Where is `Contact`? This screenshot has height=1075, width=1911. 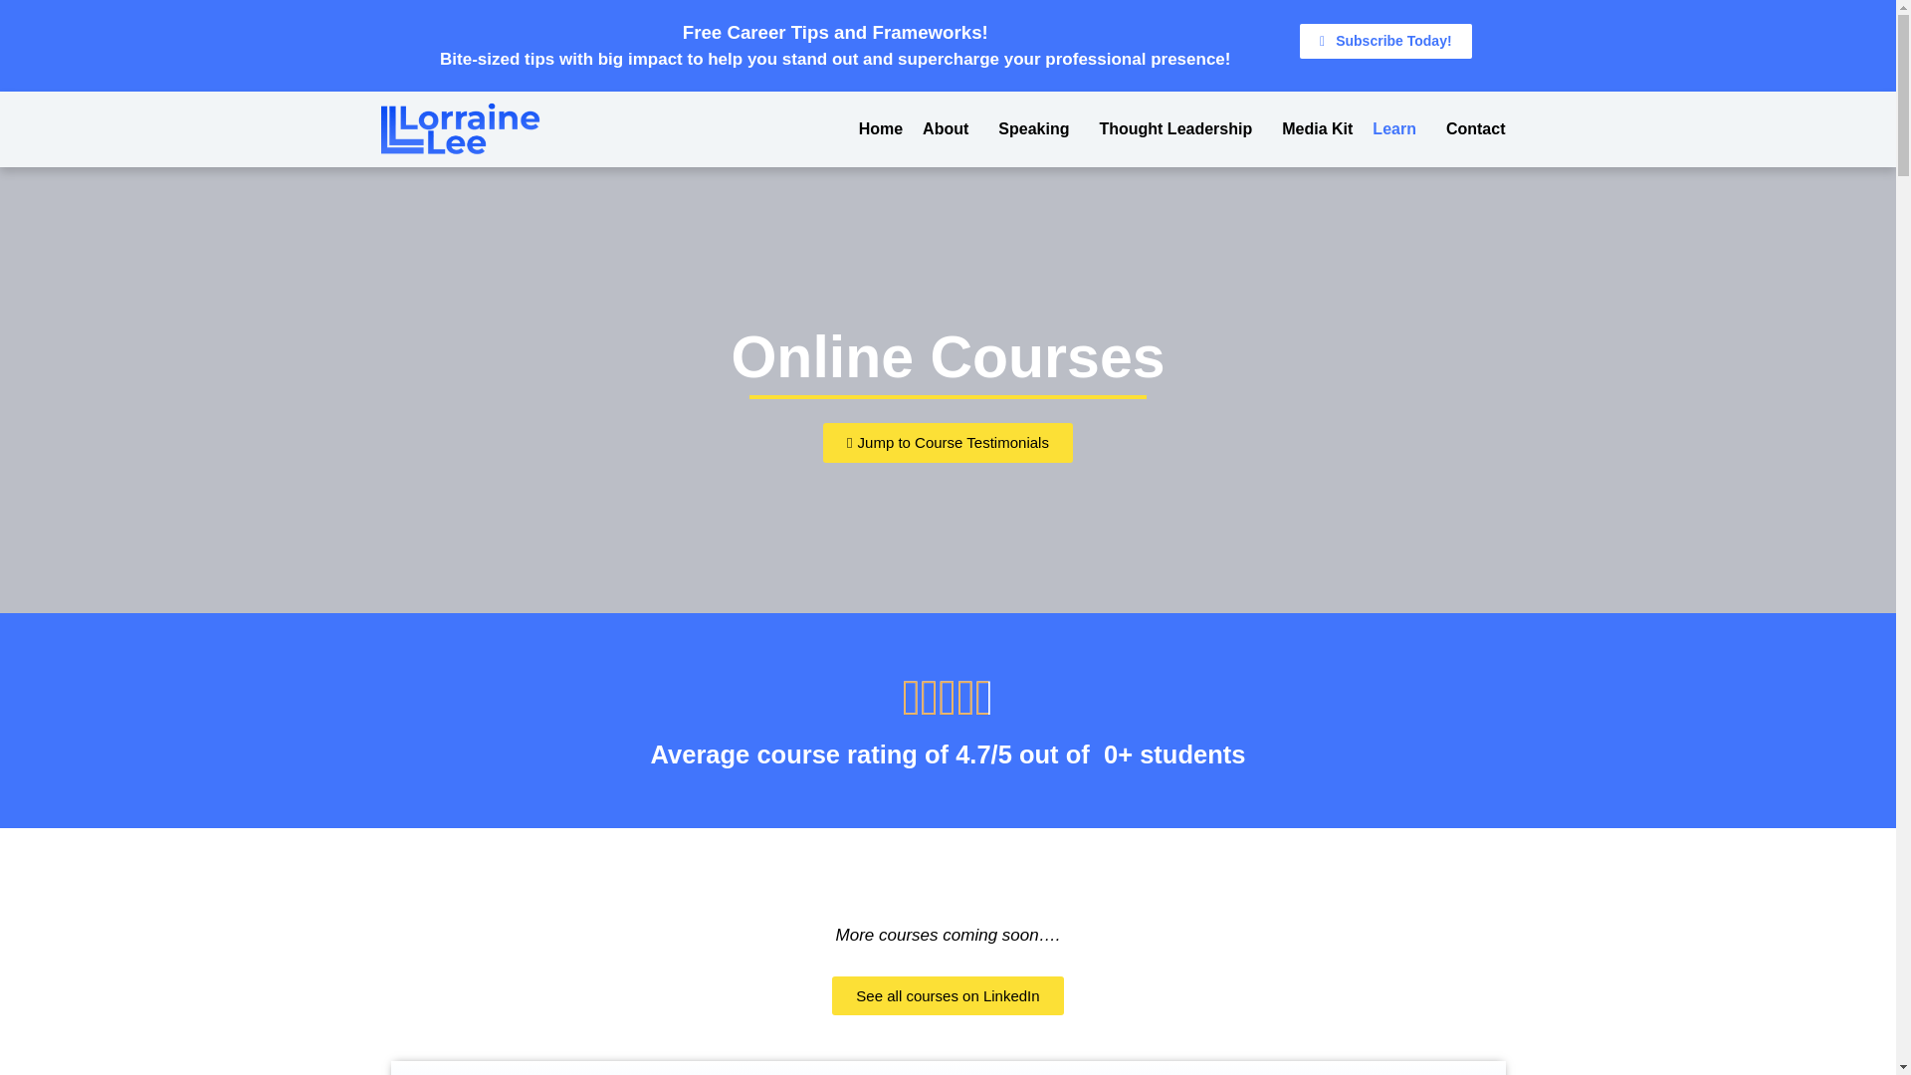 Contact is located at coordinates (1475, 128).